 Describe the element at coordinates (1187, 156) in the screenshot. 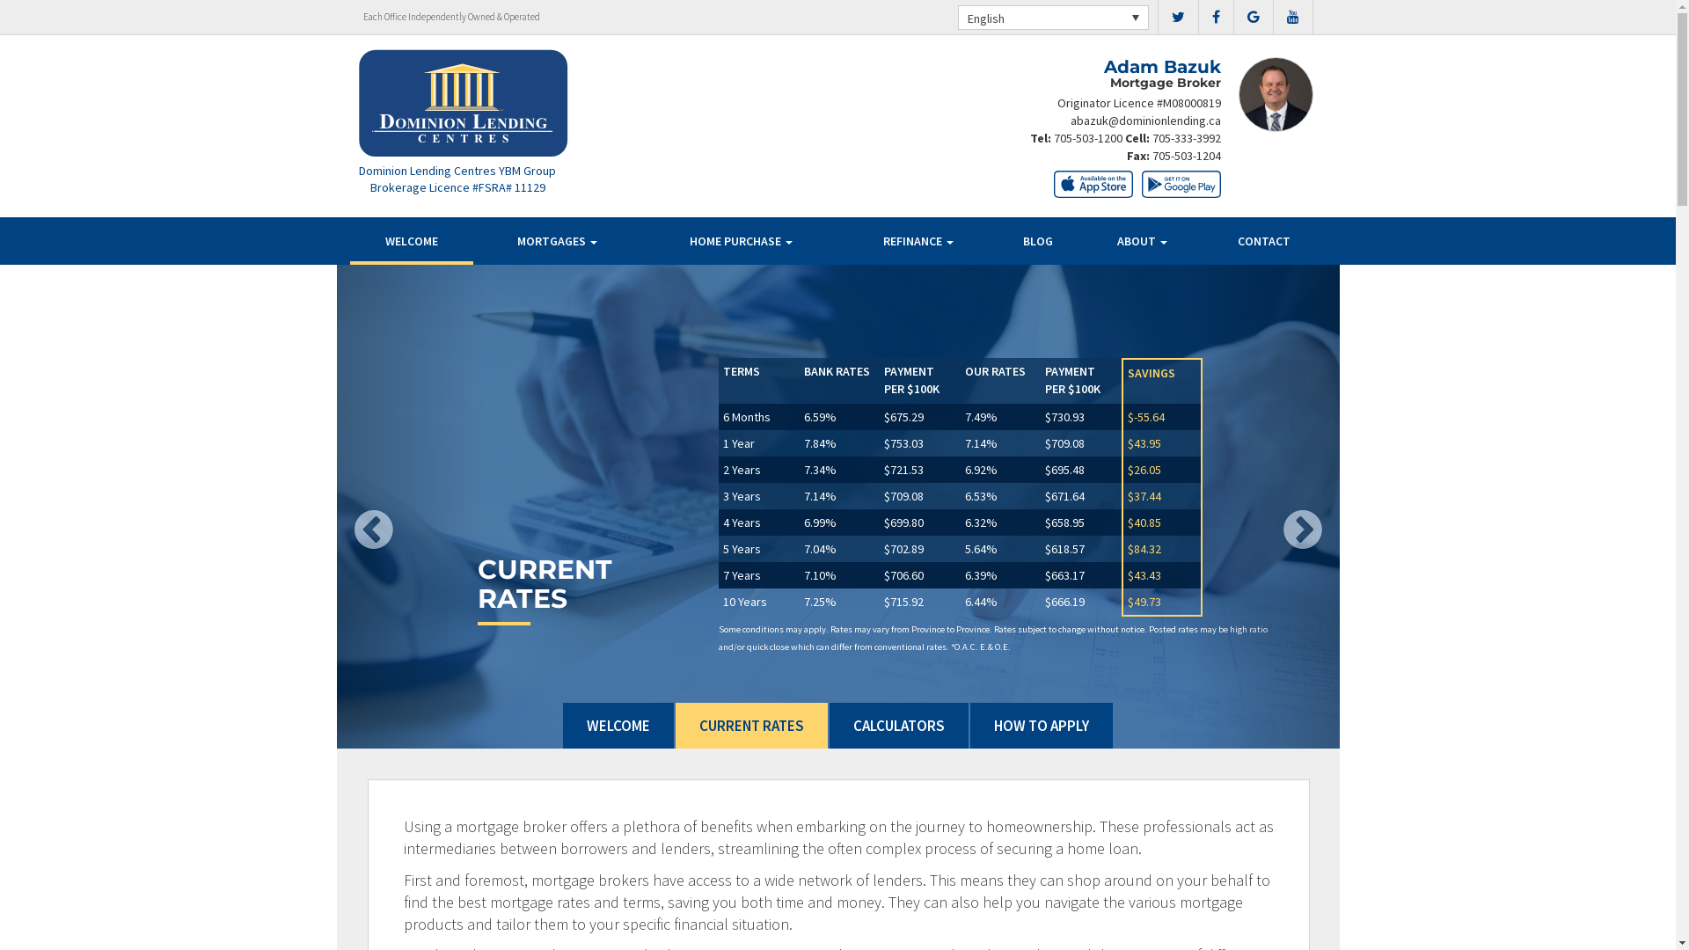

I see `705-503-1204` at that location.